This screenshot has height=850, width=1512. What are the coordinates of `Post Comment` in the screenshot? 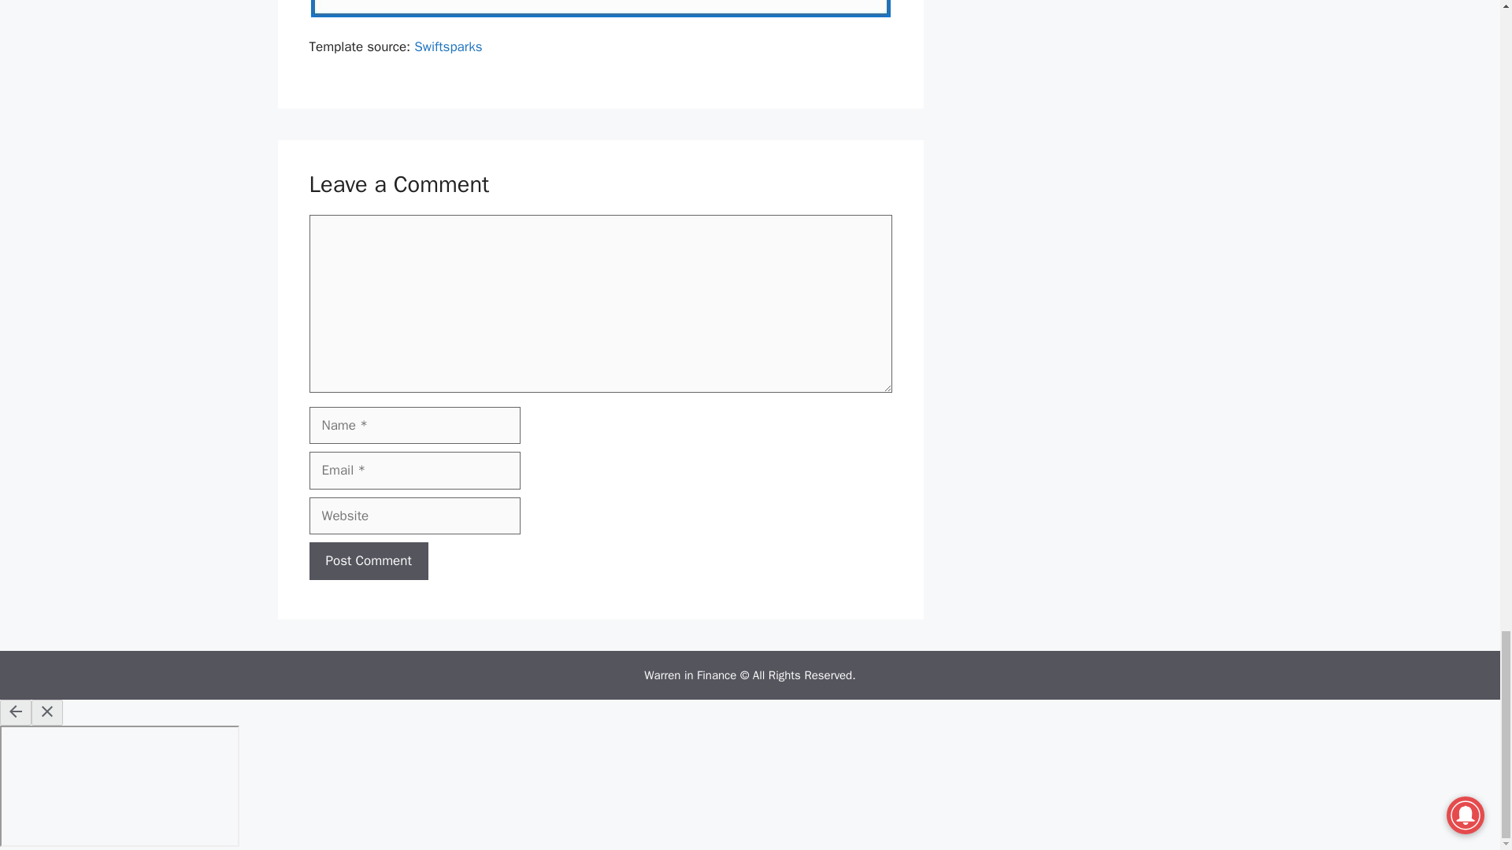 It's located at (368, 560).